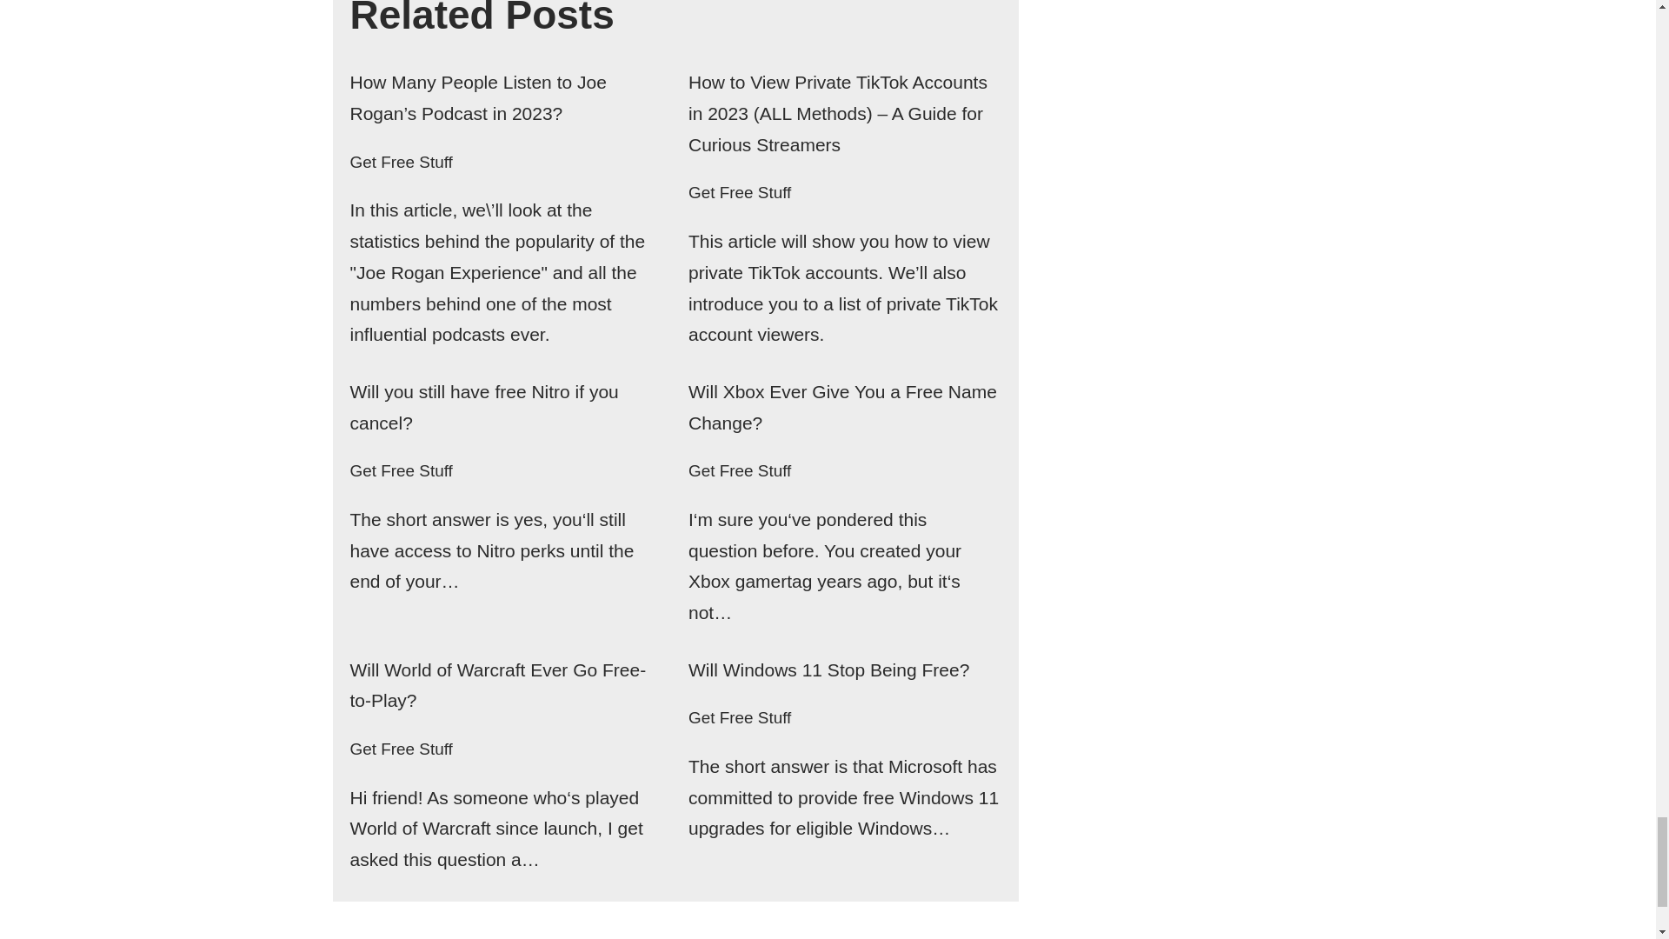  What do you see at coordinates (400, 162) in the screenshot?
I see `Get Free Stuff` at bounding box center [400, 162].